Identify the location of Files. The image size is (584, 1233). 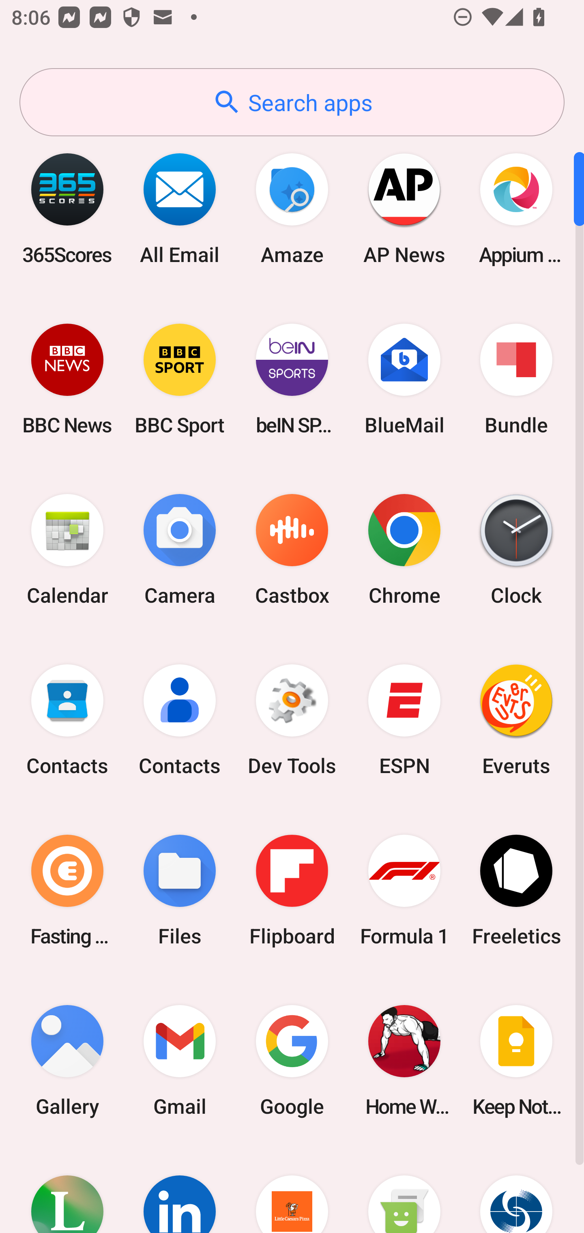
(180, 890).